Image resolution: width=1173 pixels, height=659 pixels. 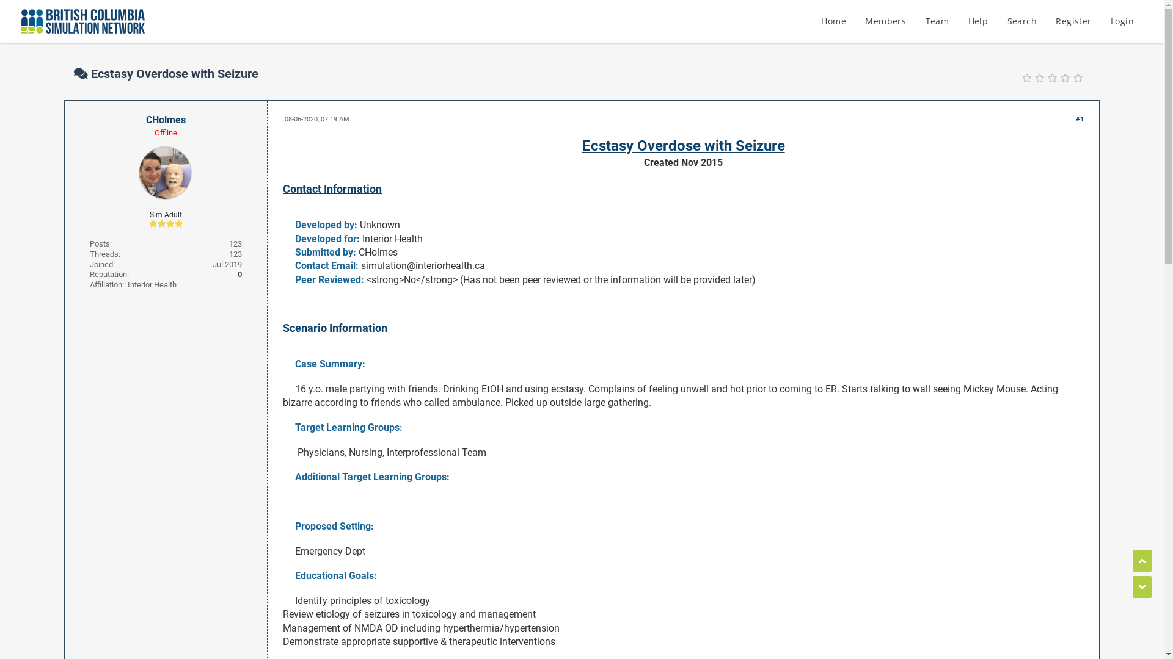 What do you see at coordinates (1022, 21) in the screenshot?
I see `Search` at bounding box center [1022, 21].